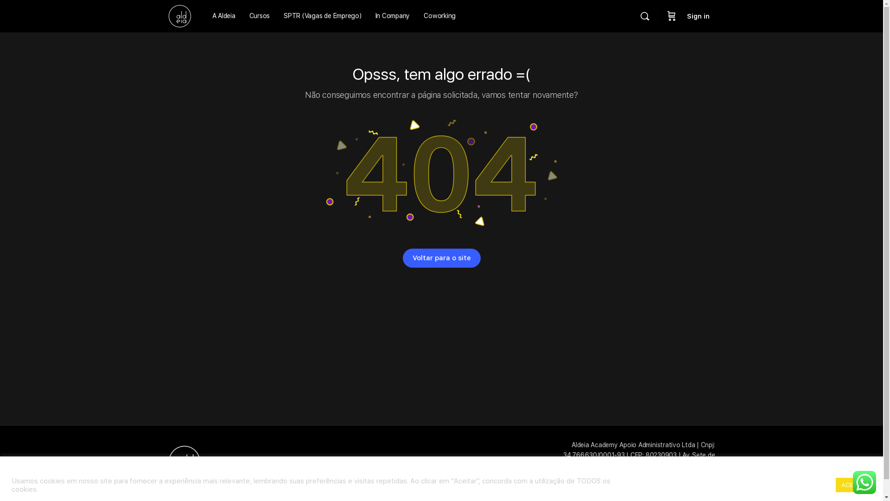  What do you see at coordinates (698, 16) in the screenshot?
I see `Sign in` at bounding box center [698, 16].